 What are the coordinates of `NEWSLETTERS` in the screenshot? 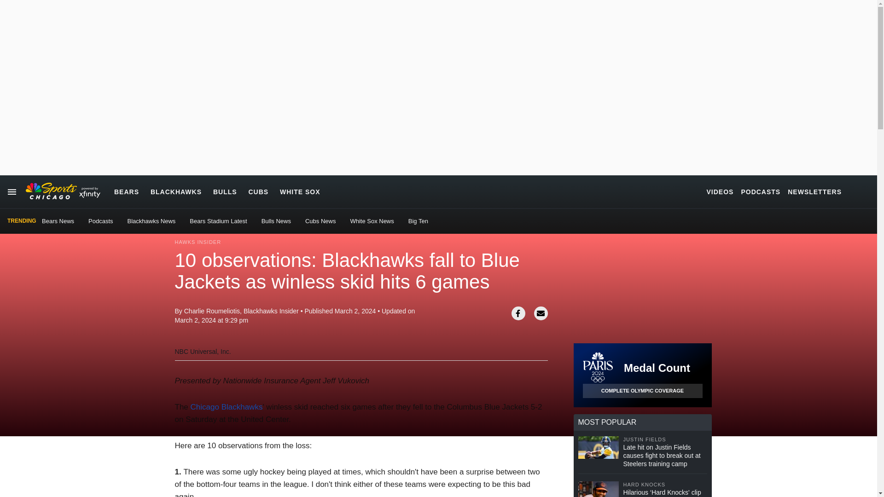 It's located at (814, 191).